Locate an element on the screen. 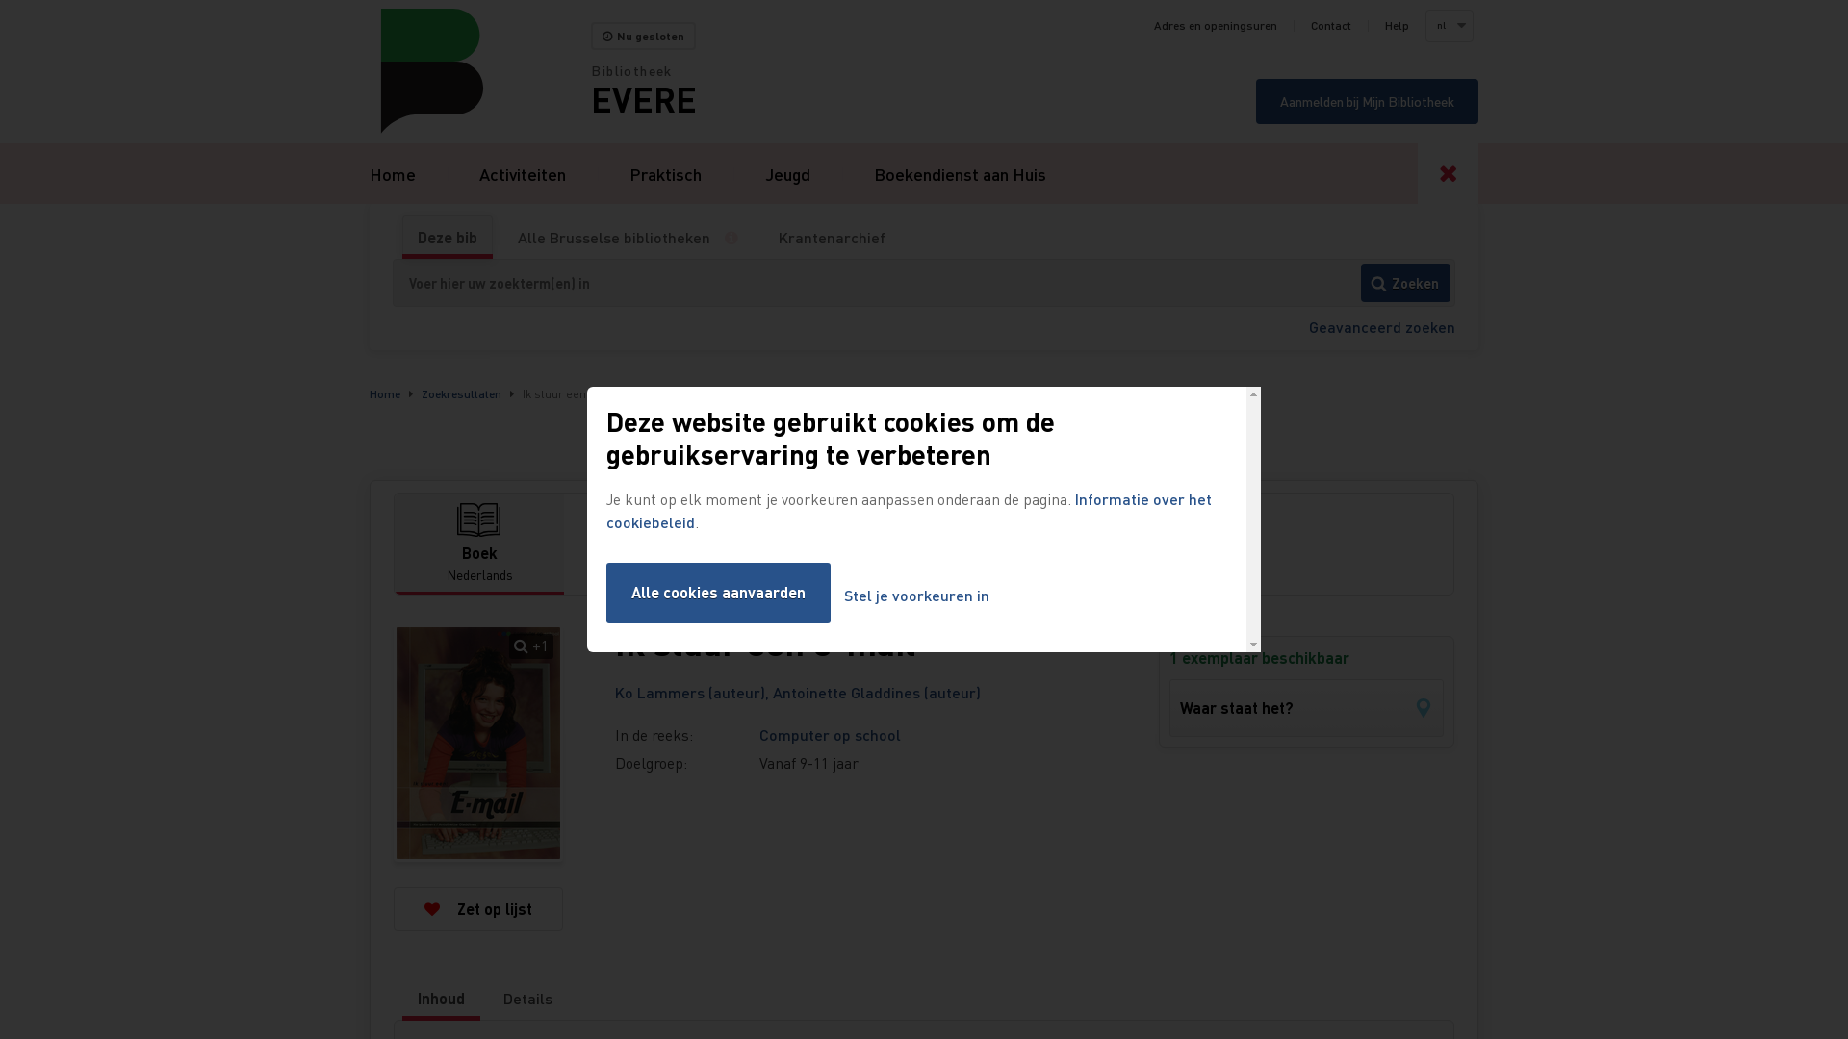 The image size is (1848, 1039). Computer op school is located at coordinates (830, 735).